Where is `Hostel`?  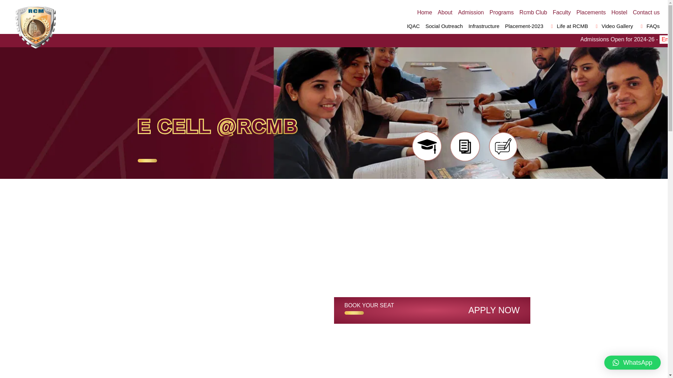 Hostel is located at coordinates (619, 13).